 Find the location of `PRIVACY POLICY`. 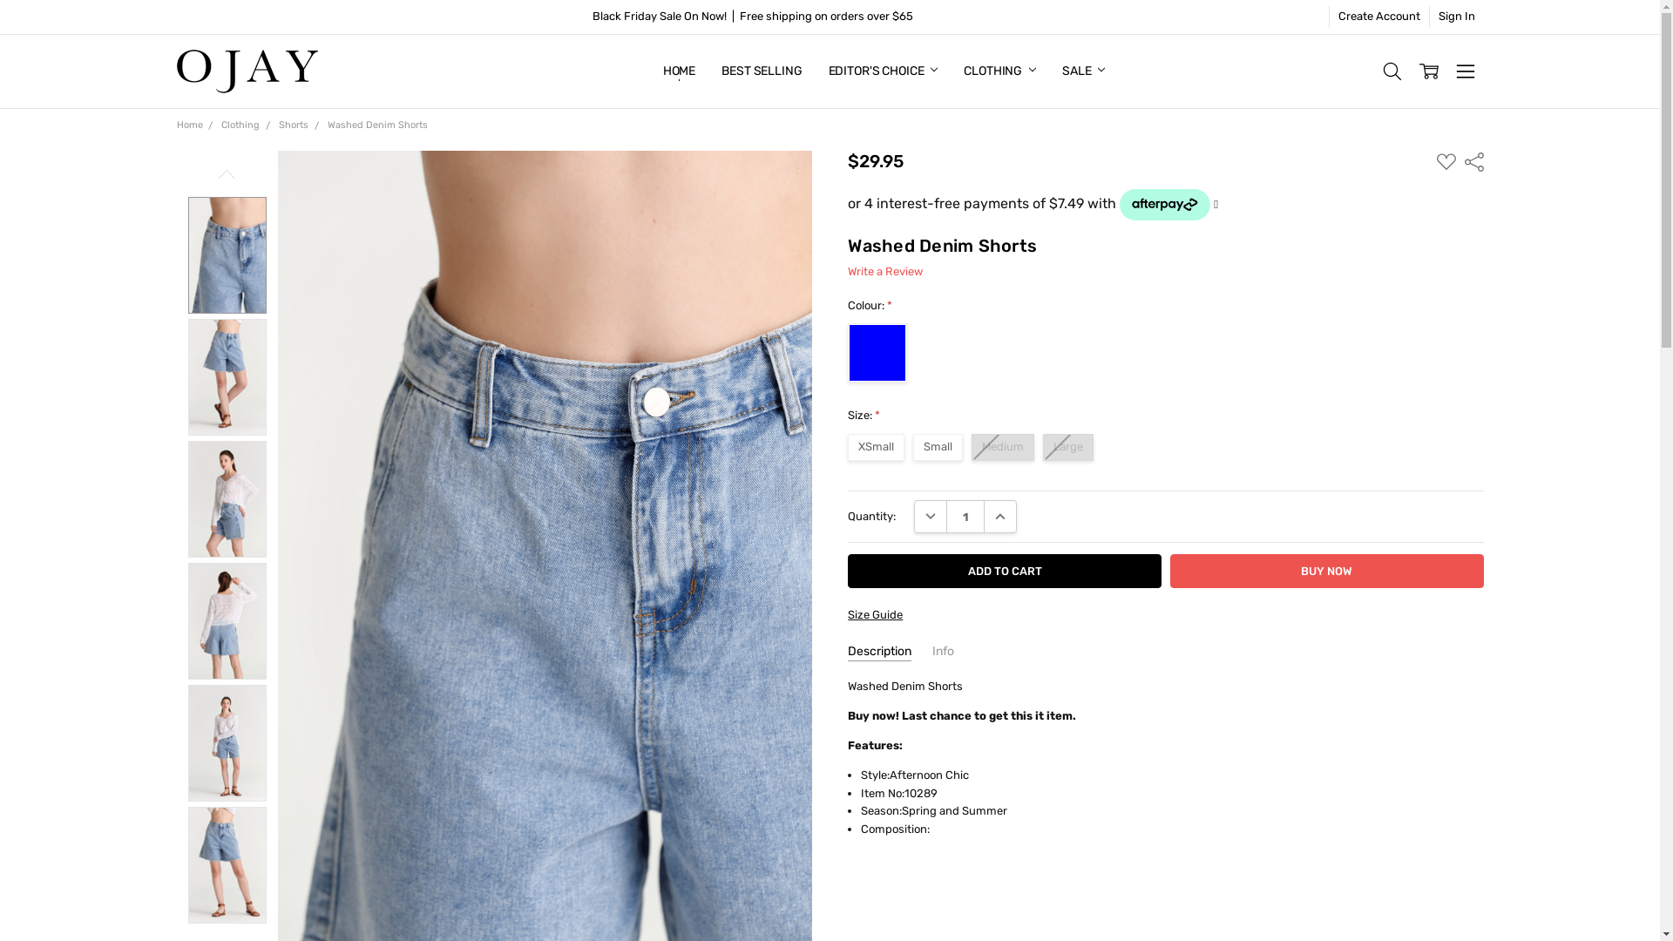

PRIVACY POLICY is located at coordinates (709, 71).